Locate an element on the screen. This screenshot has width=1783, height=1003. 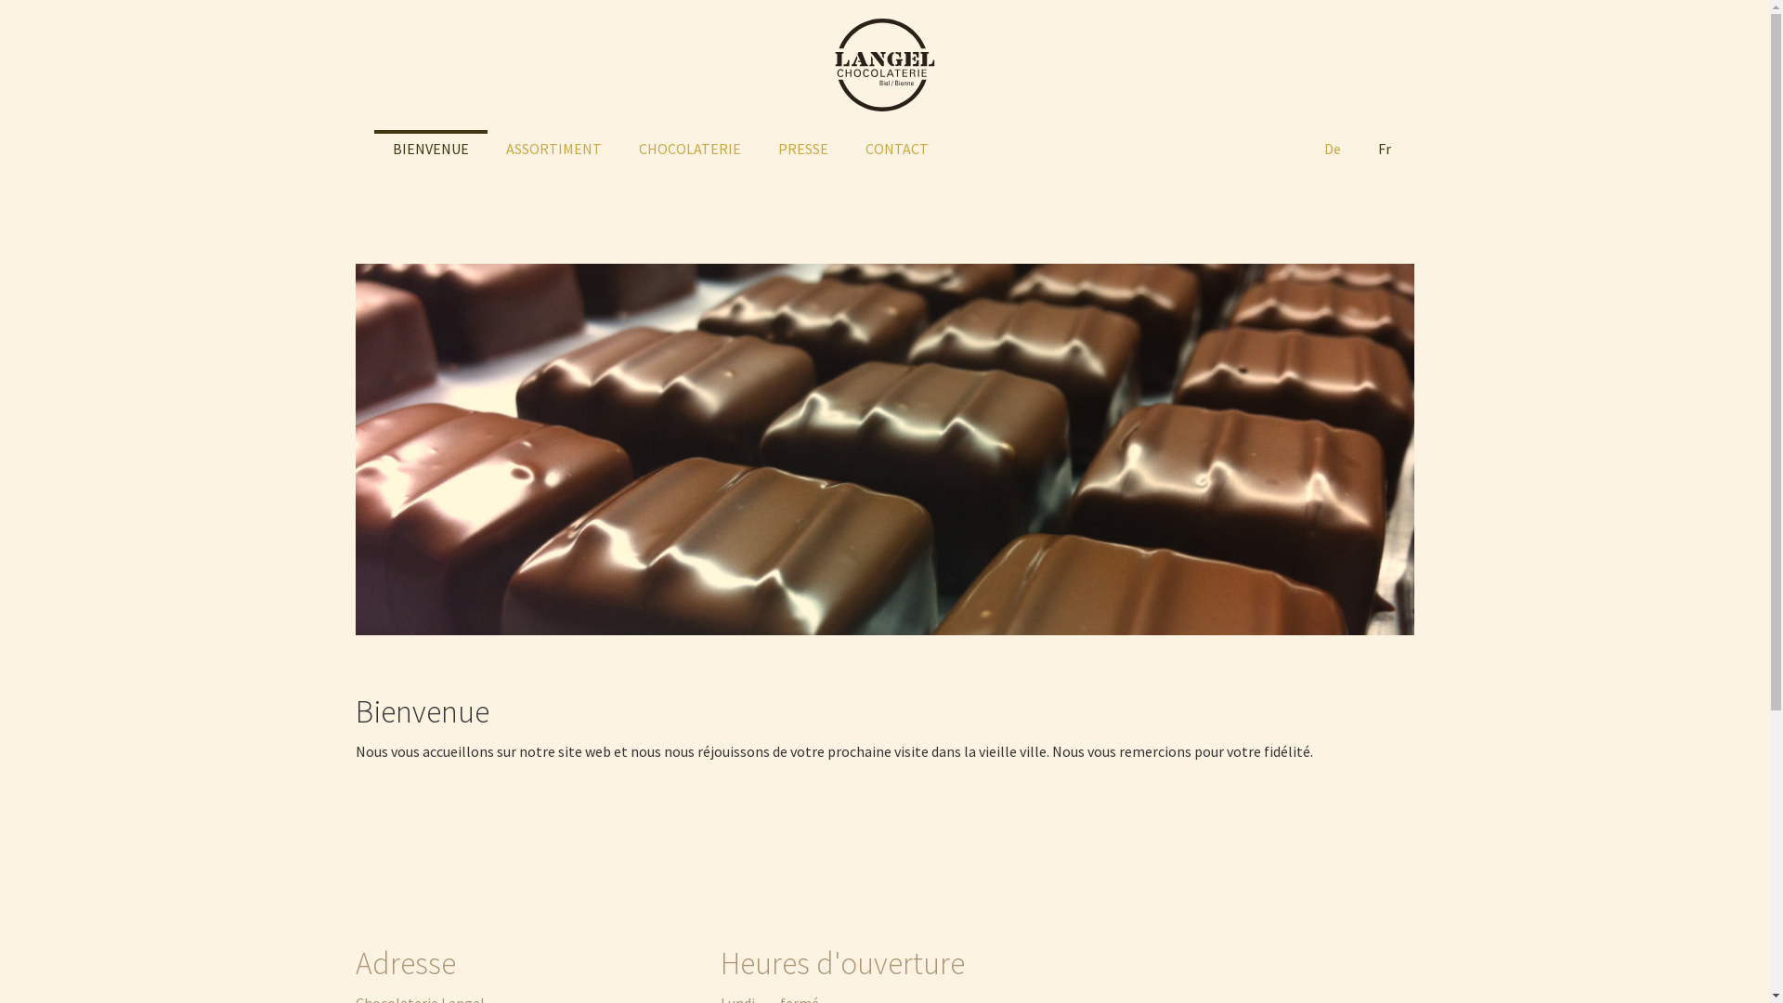
CONTACT is located at coordinates (897, 149).